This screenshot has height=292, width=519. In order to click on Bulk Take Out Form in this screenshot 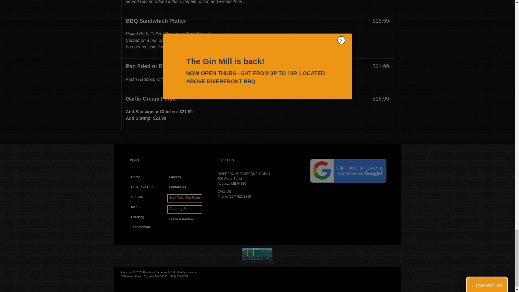, I will do `click(185, 198)`.